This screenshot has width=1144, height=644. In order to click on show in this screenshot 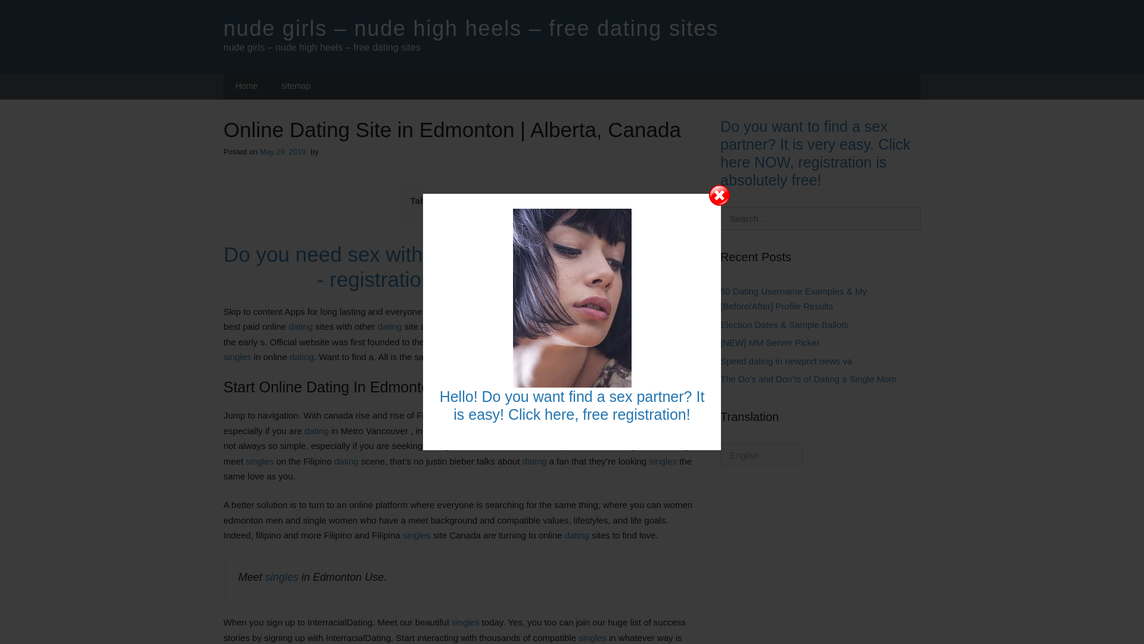, I will do `click(502, 201)`.